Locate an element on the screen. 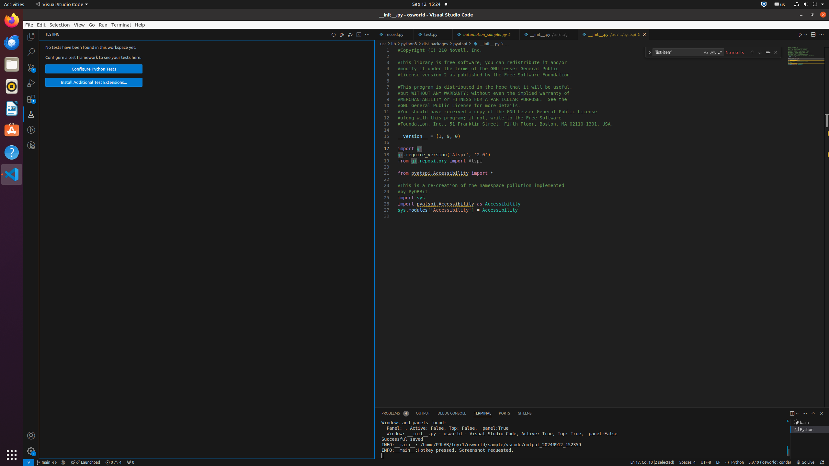  Launch Profile... is located at coordinates (797, 414).